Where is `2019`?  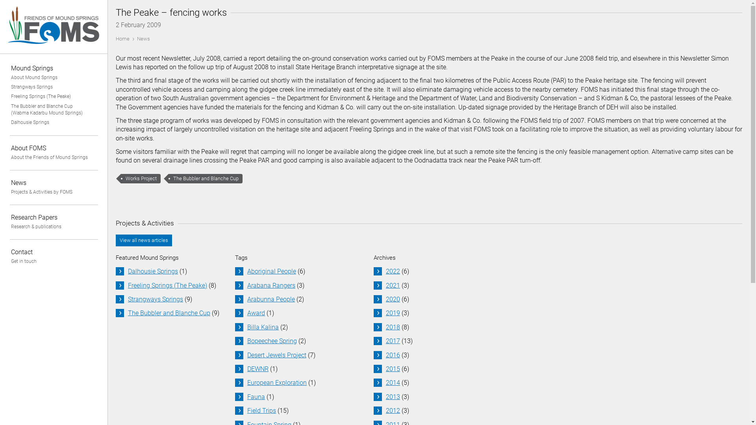 2019 is located at coordinates (393, 313).